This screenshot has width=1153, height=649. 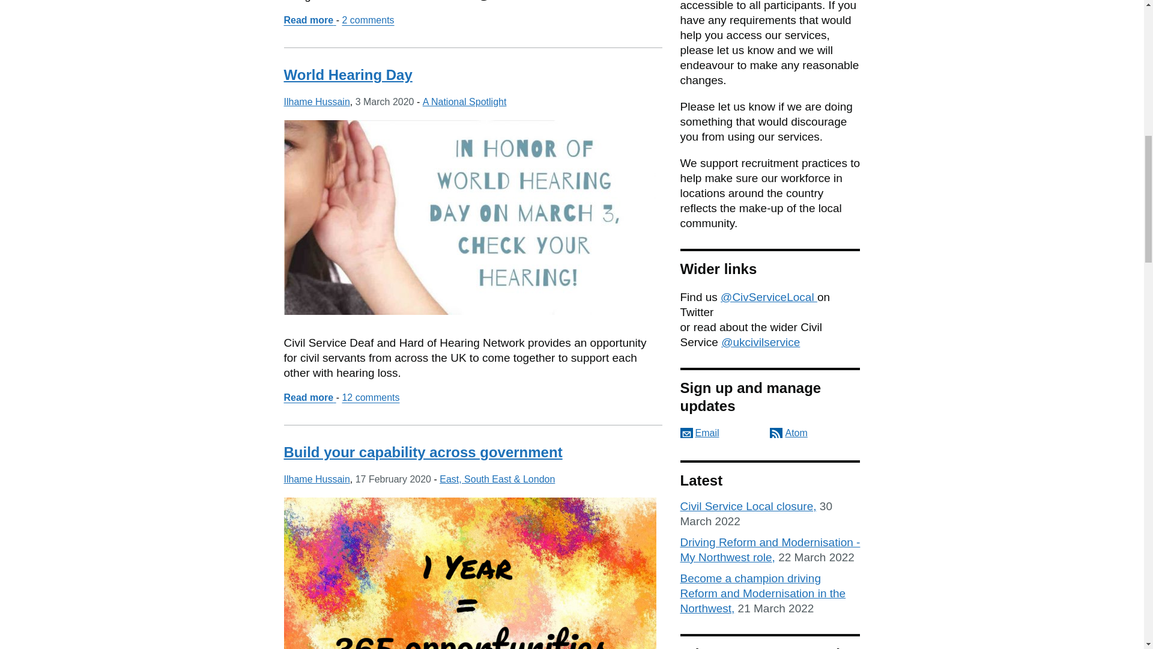 What do you see at coordinates (370, 397) in the screenshot?
I see `2 comments` at bounding box center [370, 397].